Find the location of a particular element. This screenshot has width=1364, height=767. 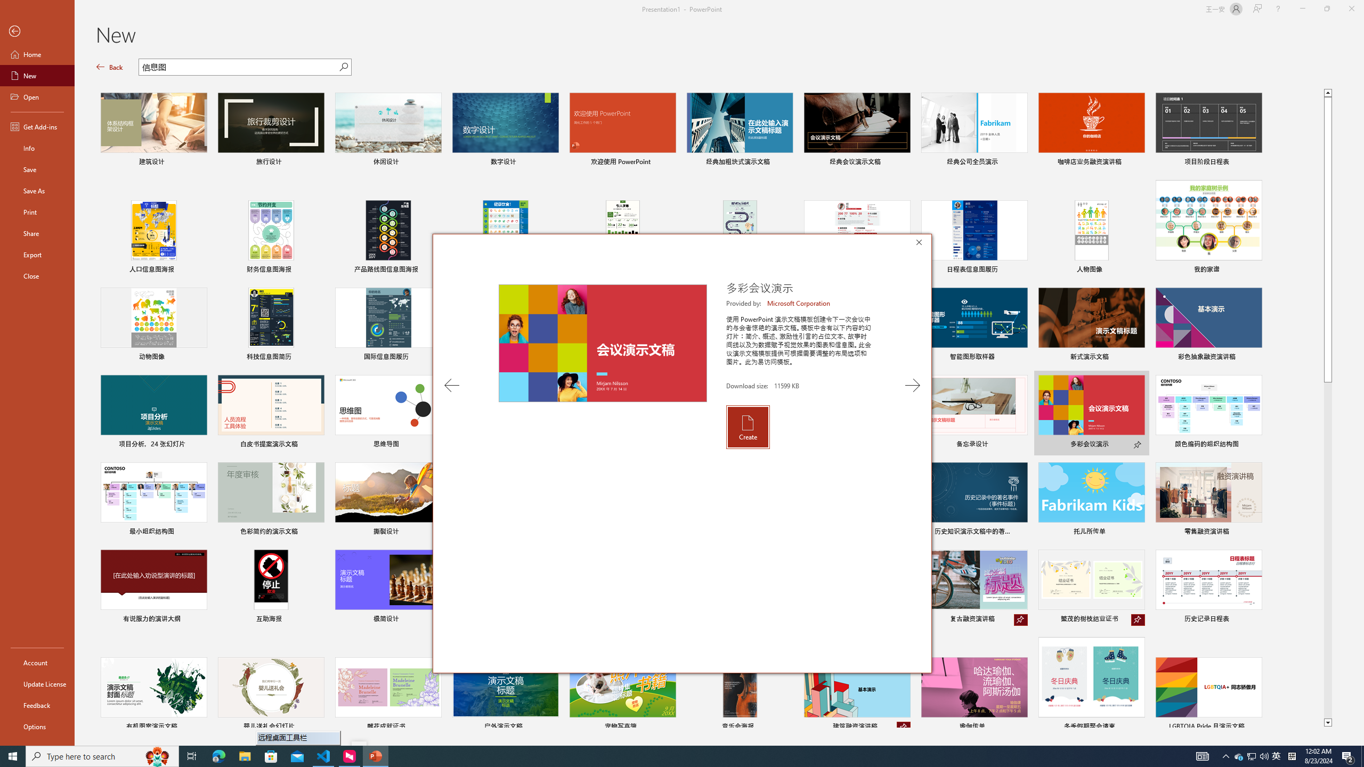

Create is located at coordinates (747, 427).